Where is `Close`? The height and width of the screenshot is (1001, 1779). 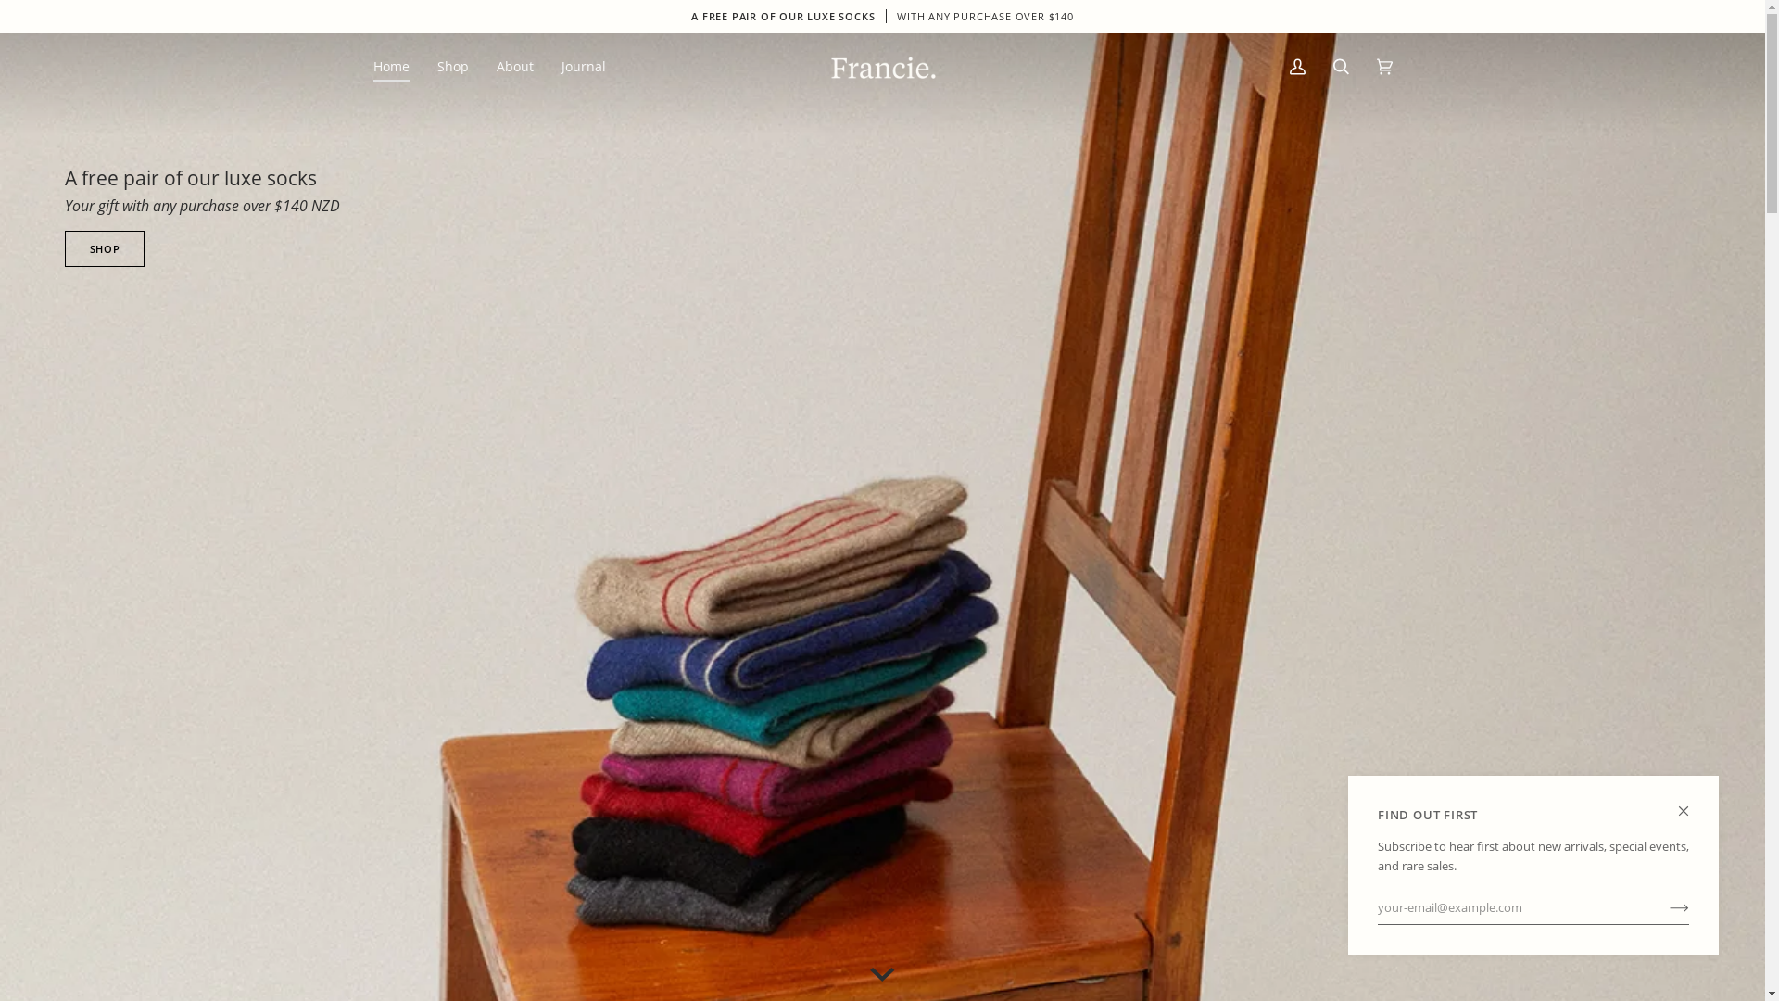
Close is located at coordinates (1692, 803).